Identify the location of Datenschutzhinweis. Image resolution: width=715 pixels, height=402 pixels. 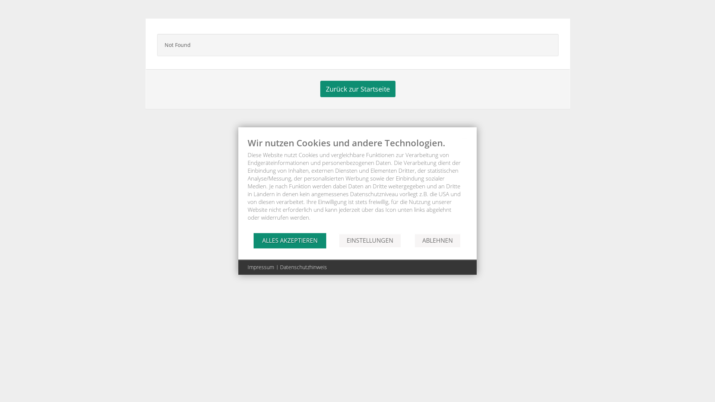
(304, 267).